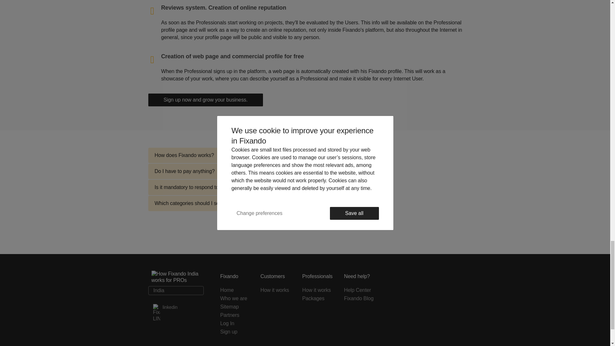  Describe the element at coordinates (318, 307) in the screenshot. I see `Terms of Use` at that location.